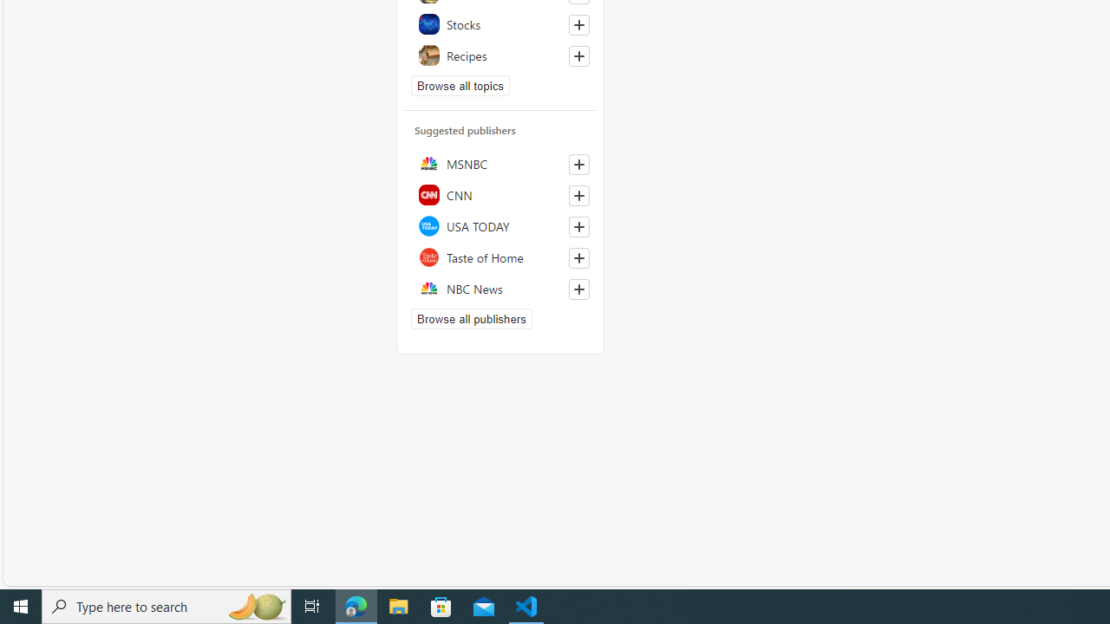 This screenshot has width=1110, height=624. What do you see at coordinates (472, 319) in the screenshot?
I see `Browse all publishers` at bounding box center [472, 319].